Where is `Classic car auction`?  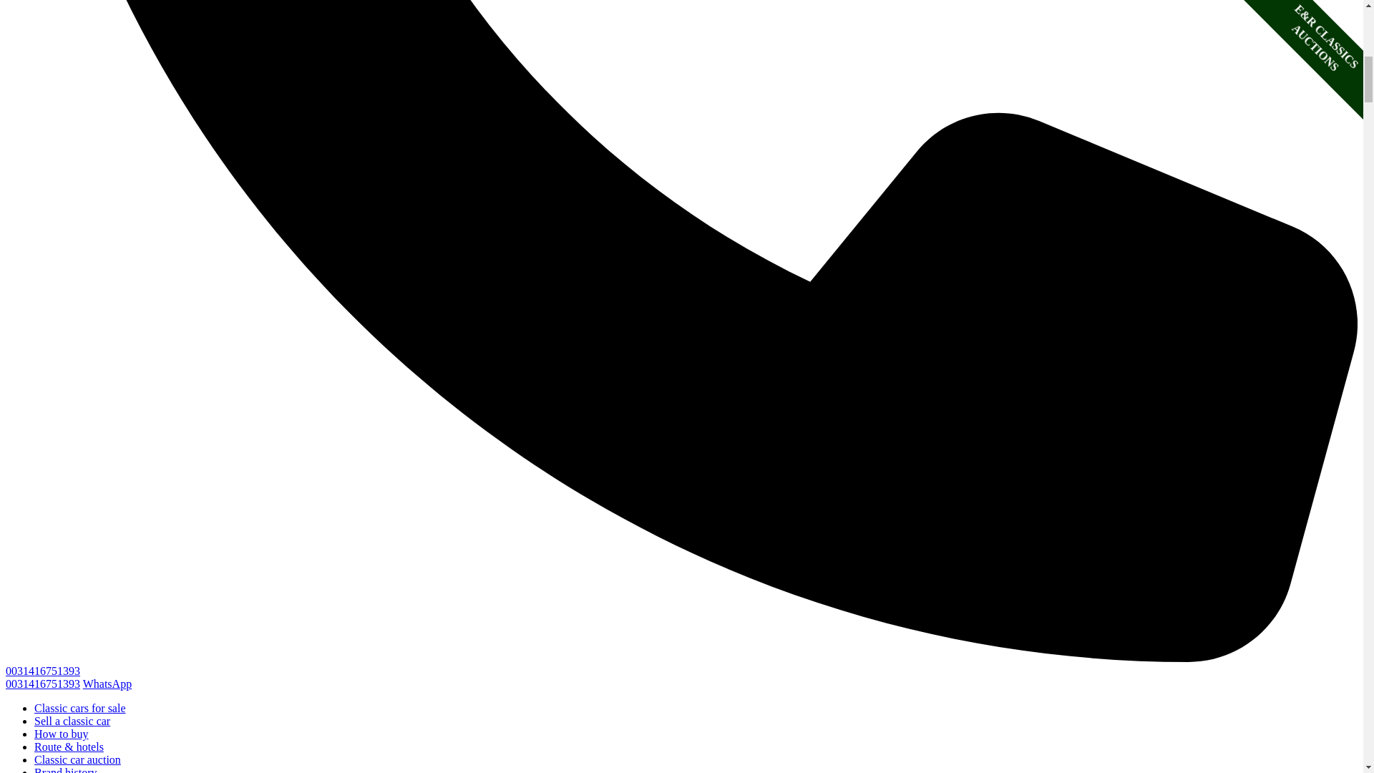 Classic car auction is located at coordinates (77, 760).